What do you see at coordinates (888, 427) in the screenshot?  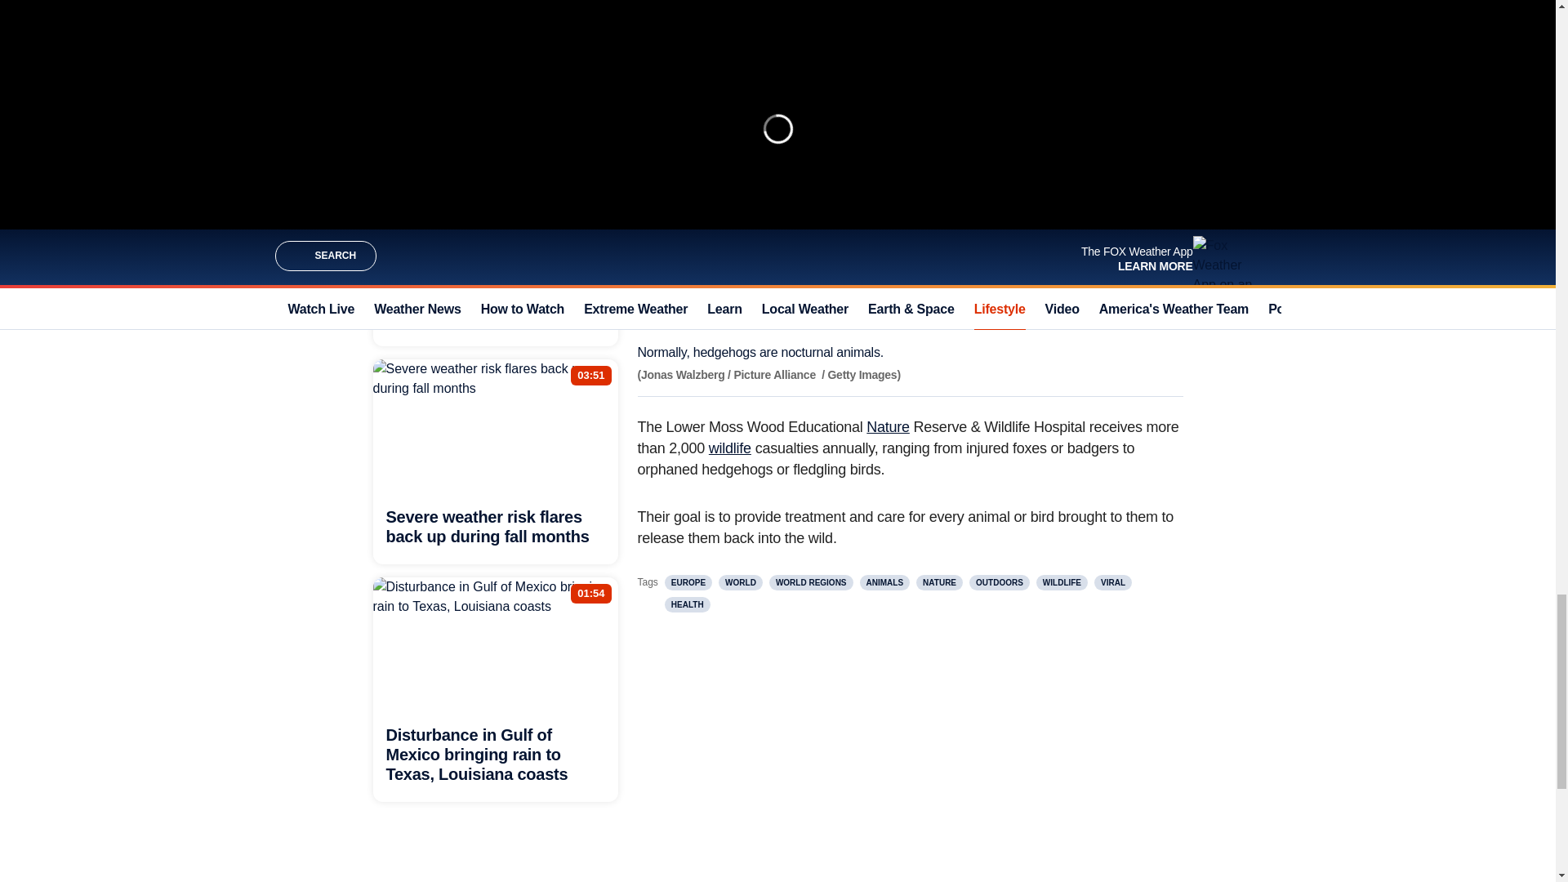 I see `Nature` at bounding box center [888, 427].